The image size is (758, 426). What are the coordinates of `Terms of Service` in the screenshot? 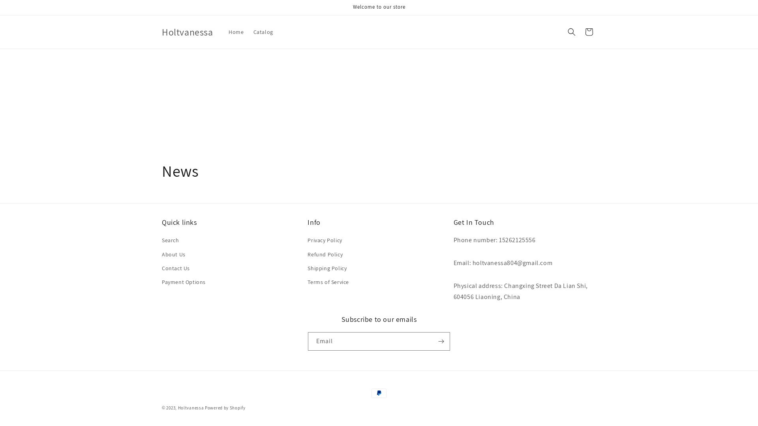 It's located at (328, 282).